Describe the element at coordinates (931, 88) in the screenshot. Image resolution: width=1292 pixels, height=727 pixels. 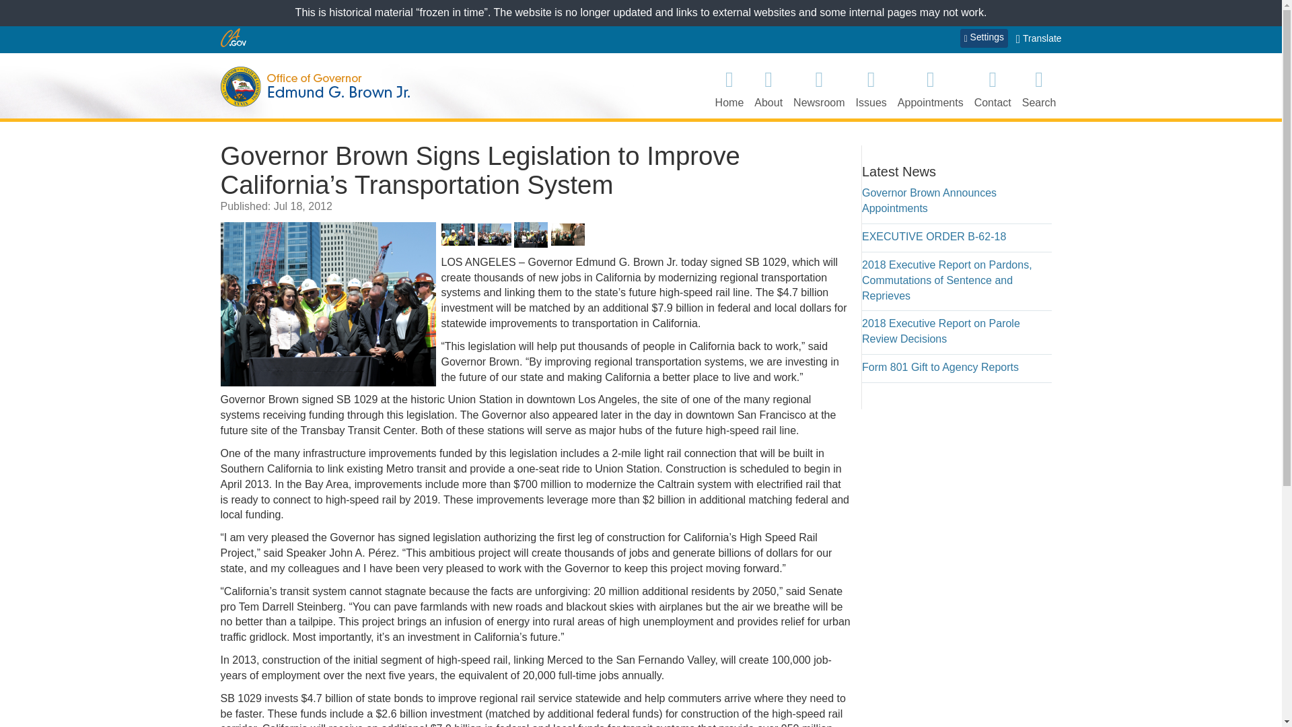
I see `Appointments` at that location.